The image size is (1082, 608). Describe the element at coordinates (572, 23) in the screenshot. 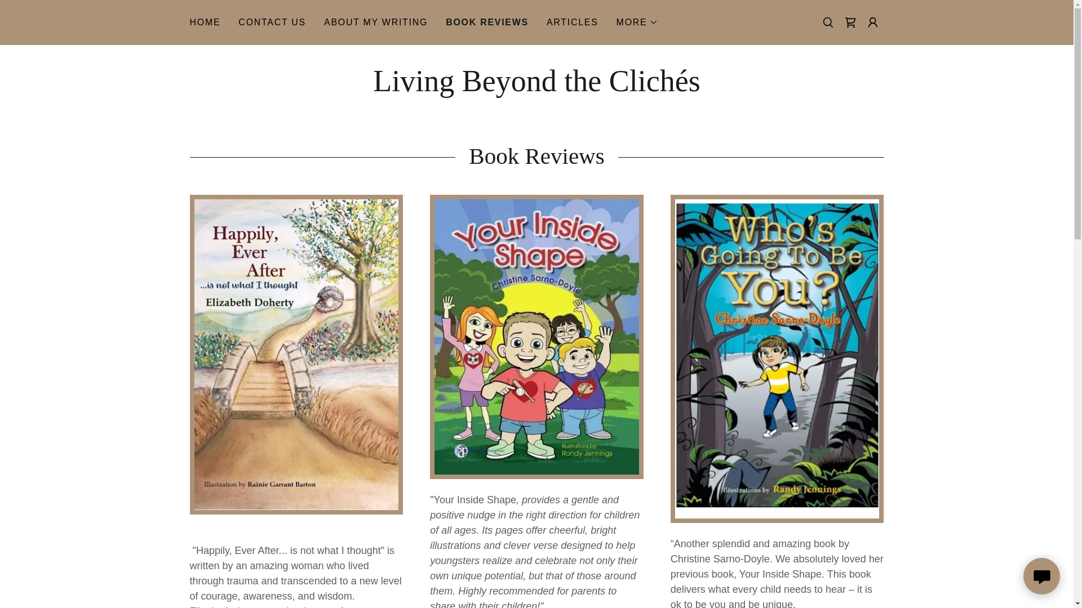

I see `ARTICLES` at that location.